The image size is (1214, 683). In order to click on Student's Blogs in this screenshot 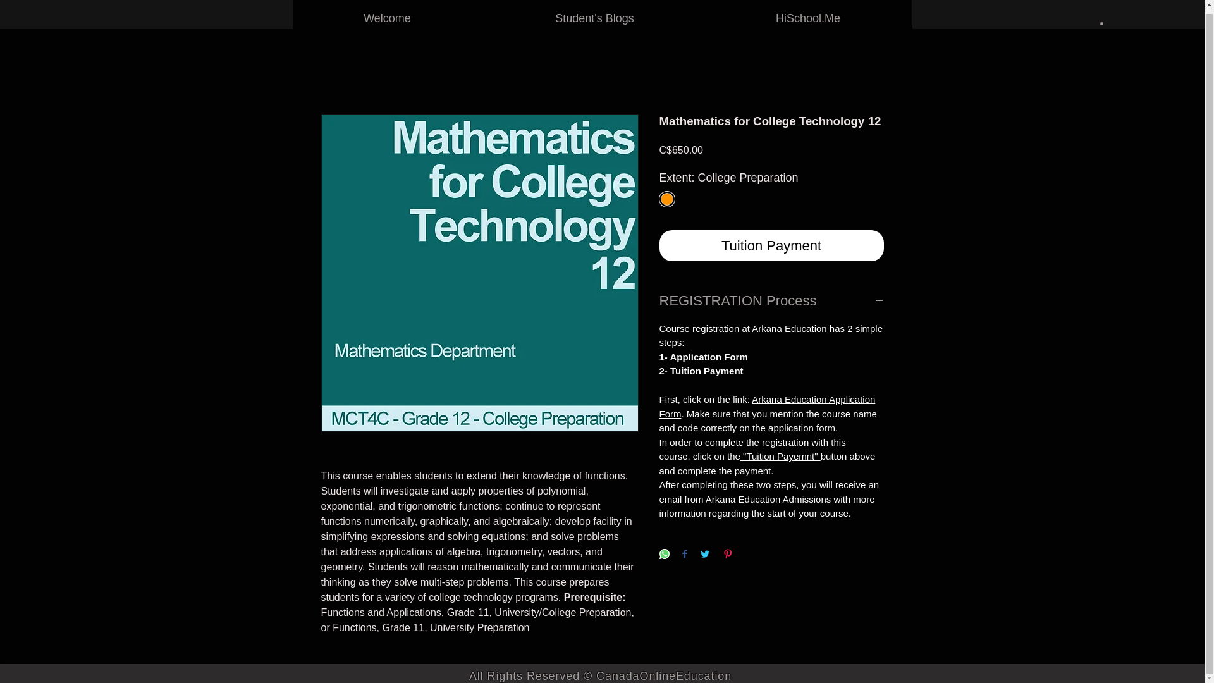, I will do `click(594, 14)`.